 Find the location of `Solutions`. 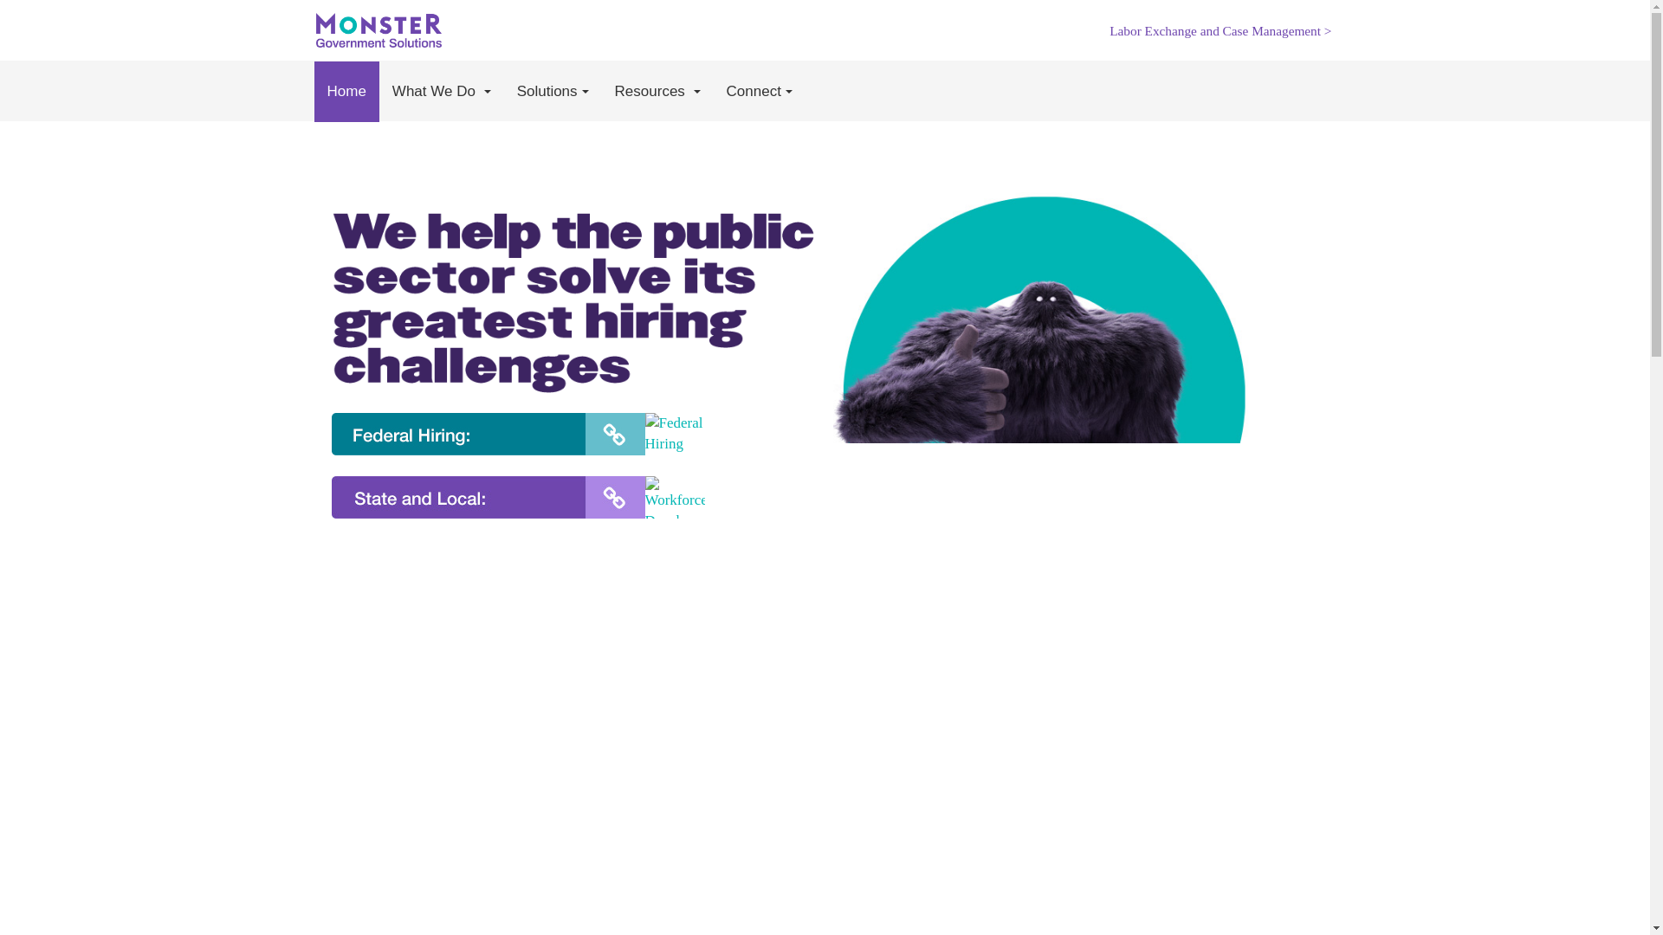

Solutions is located at coordinates (553, 92).